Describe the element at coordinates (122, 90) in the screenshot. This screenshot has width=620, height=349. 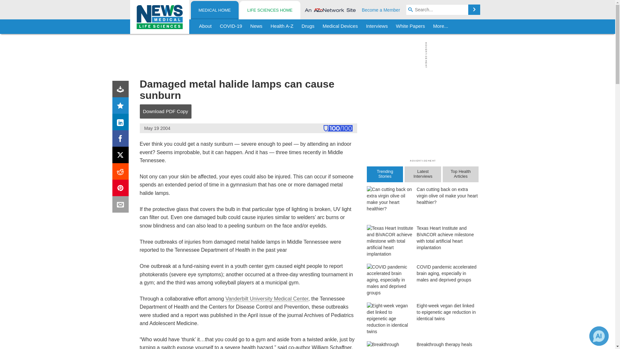
I see `Download PDF copy` at that location.